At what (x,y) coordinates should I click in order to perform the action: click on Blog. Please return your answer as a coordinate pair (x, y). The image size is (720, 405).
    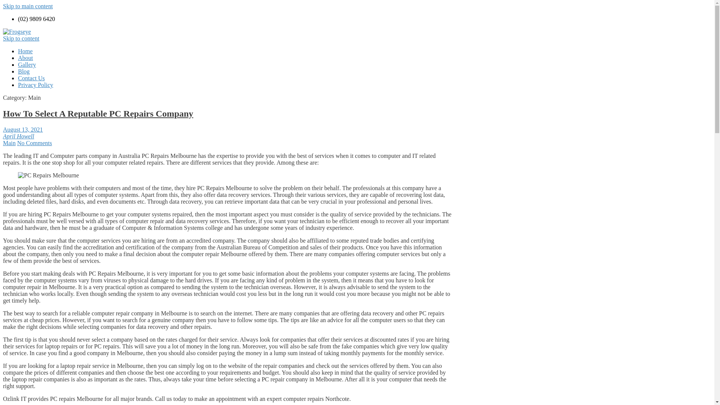
    Looking at the image, I should click on (24, 71).